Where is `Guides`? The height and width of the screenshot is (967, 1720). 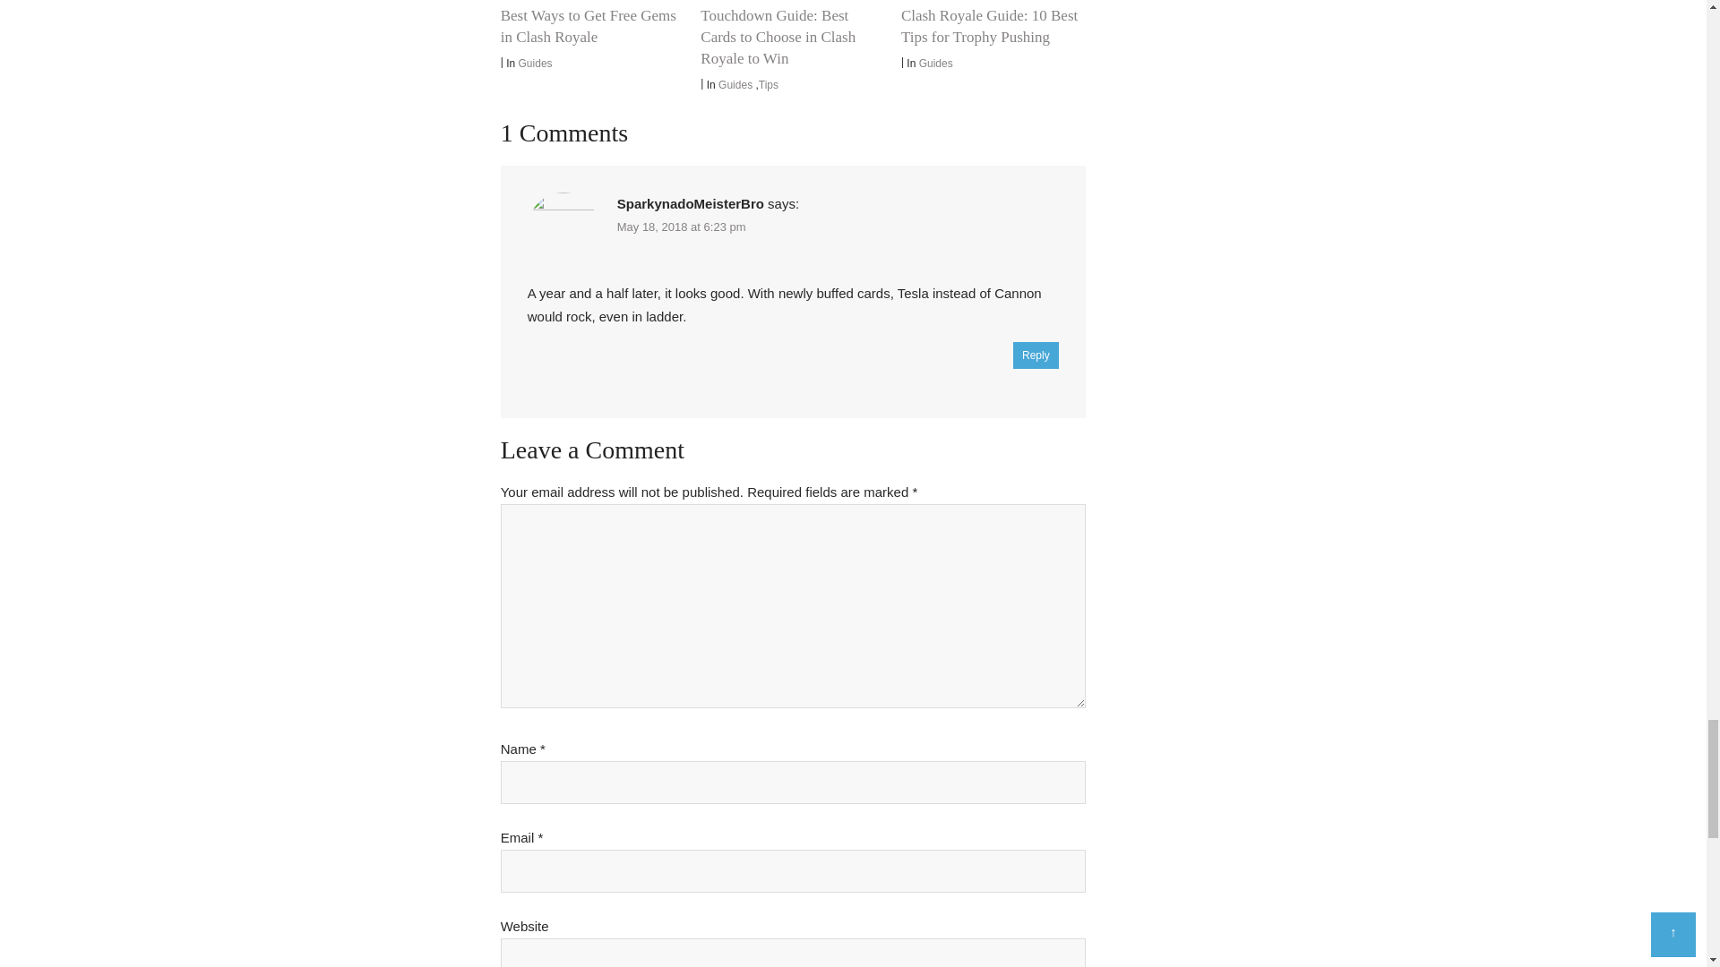 Guides is located at coordinates (536, 63).